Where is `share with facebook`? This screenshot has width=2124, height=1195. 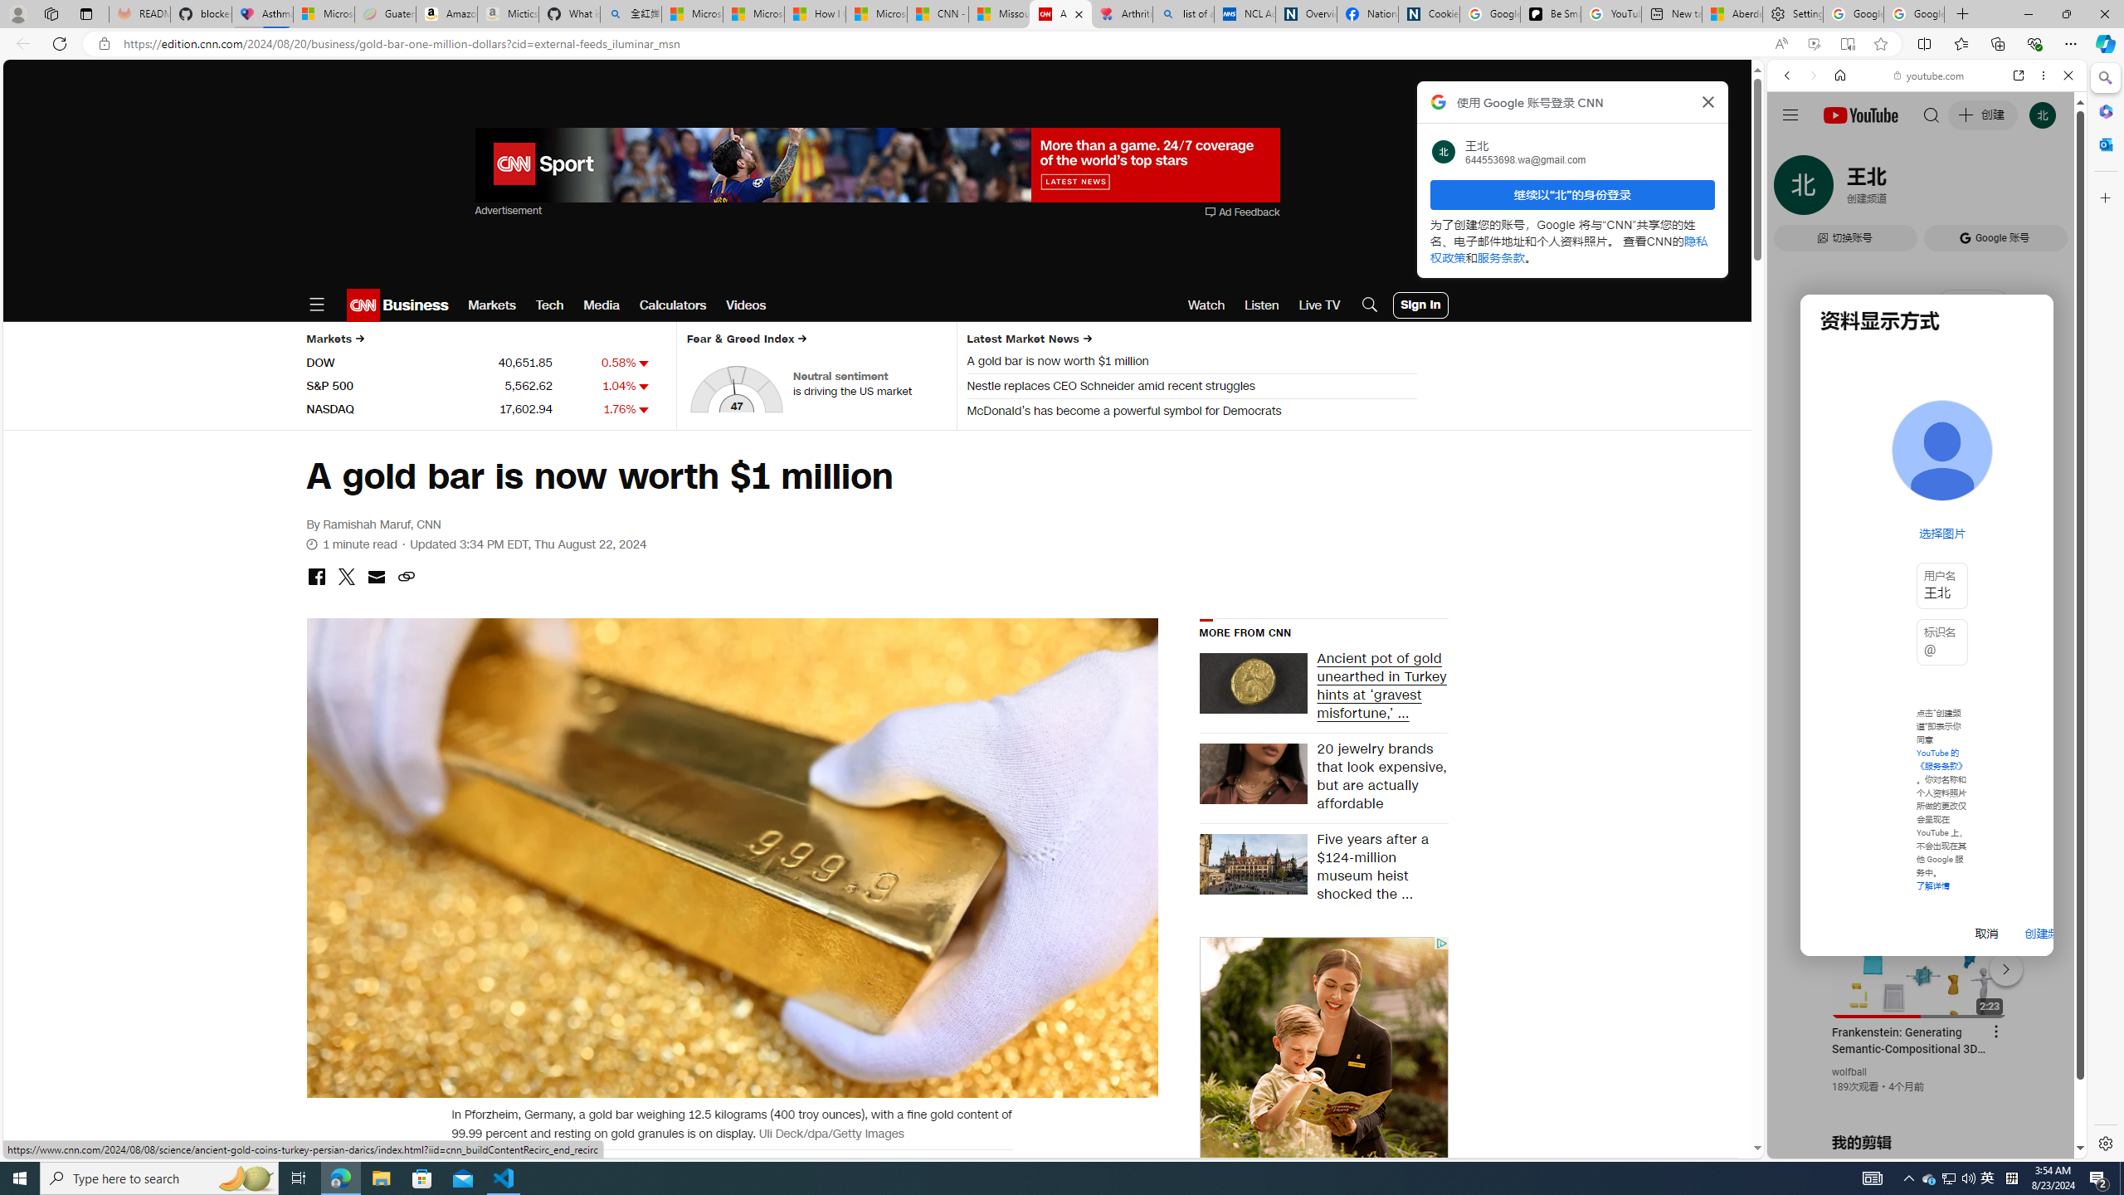
share with facebook is located at coordinates (316, 578).